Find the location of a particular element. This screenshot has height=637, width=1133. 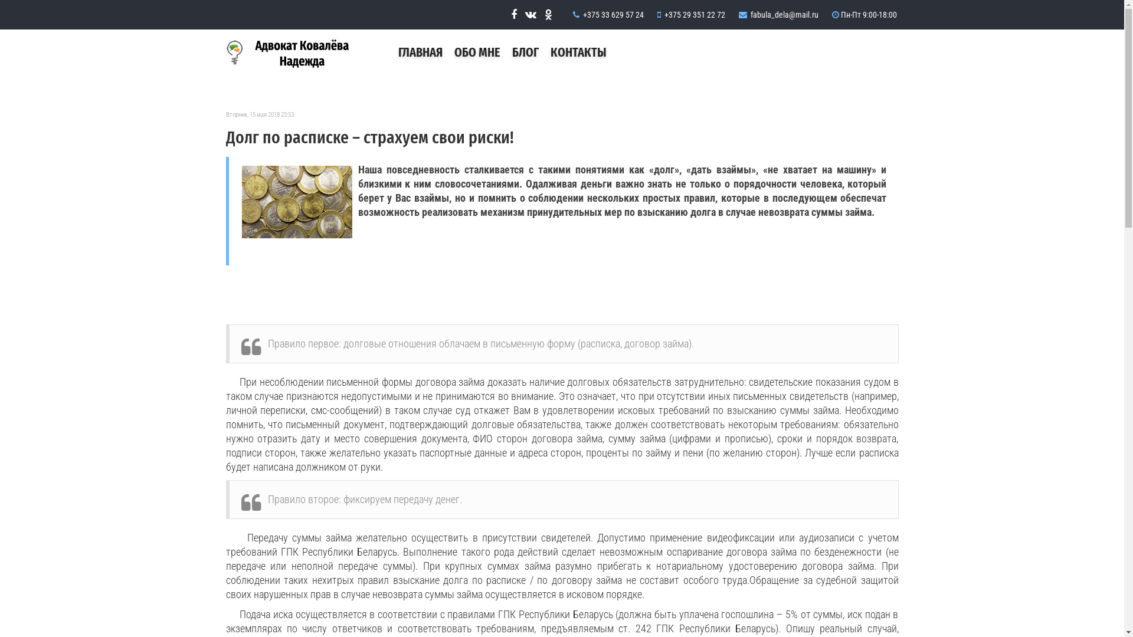

fabula_dela@mail.ru is located at coordinates (785, 15).